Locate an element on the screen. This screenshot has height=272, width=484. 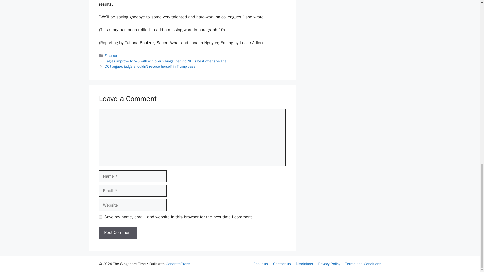
Disclaimer is located at coordinates (305, 264).